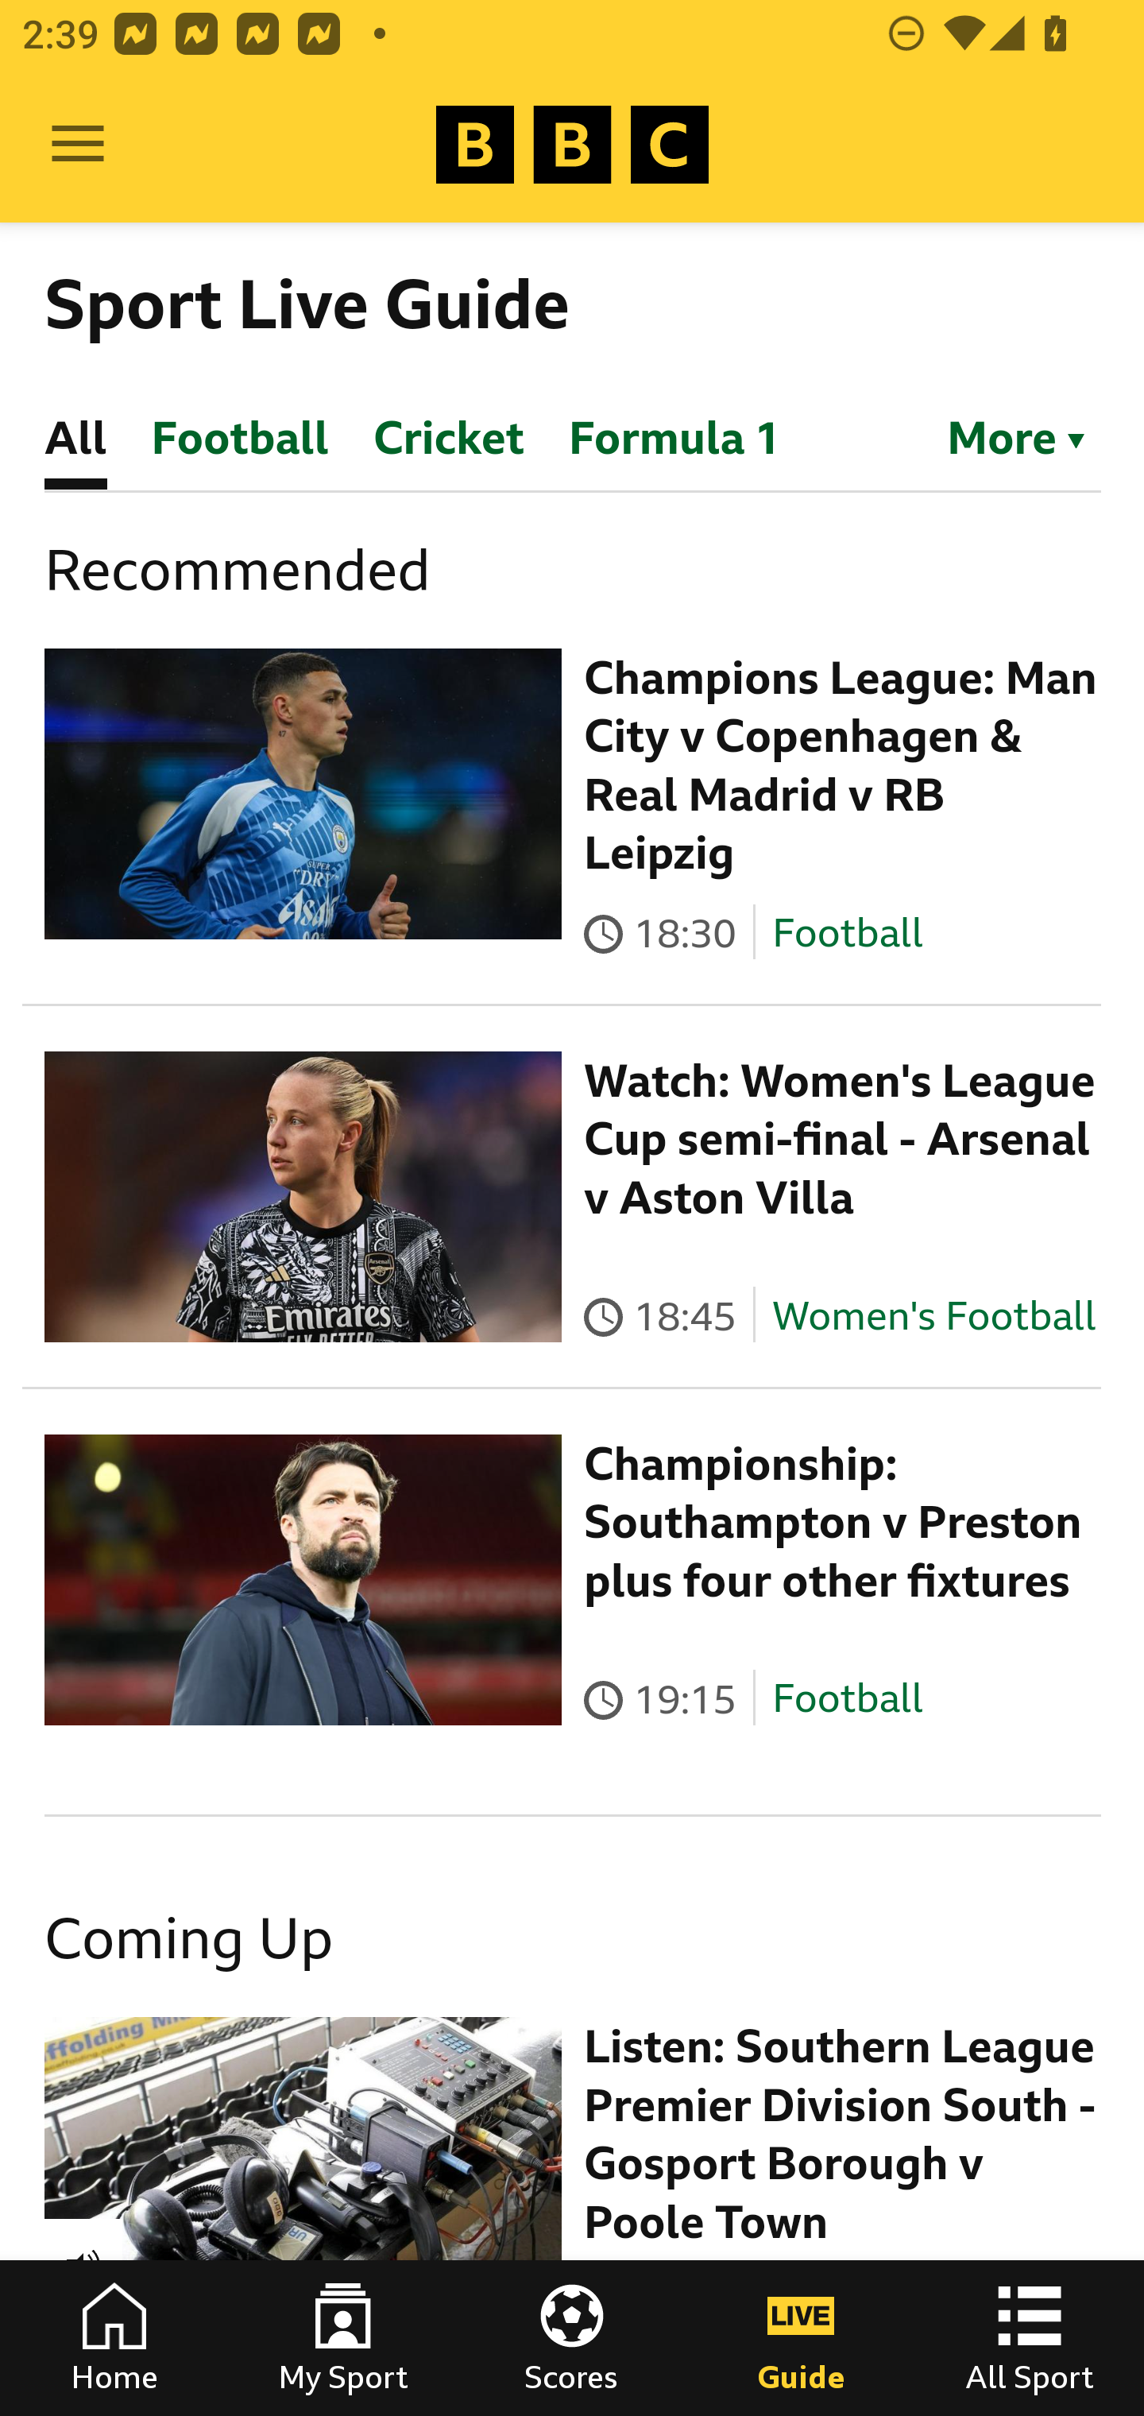  What do you see at coordinates (343, 2338) in the screenshot?
I see `My Sport` at bounding box center [343, 2338].